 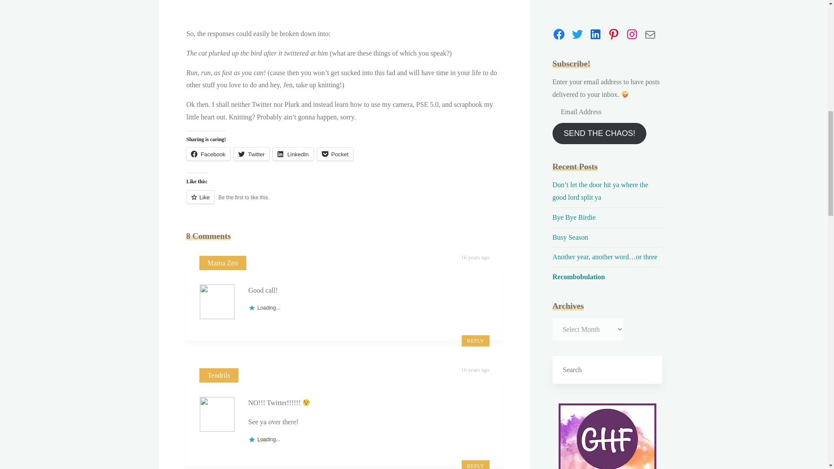 I want to click on Click to share on LinkedIn, so click(x=293, y=154).